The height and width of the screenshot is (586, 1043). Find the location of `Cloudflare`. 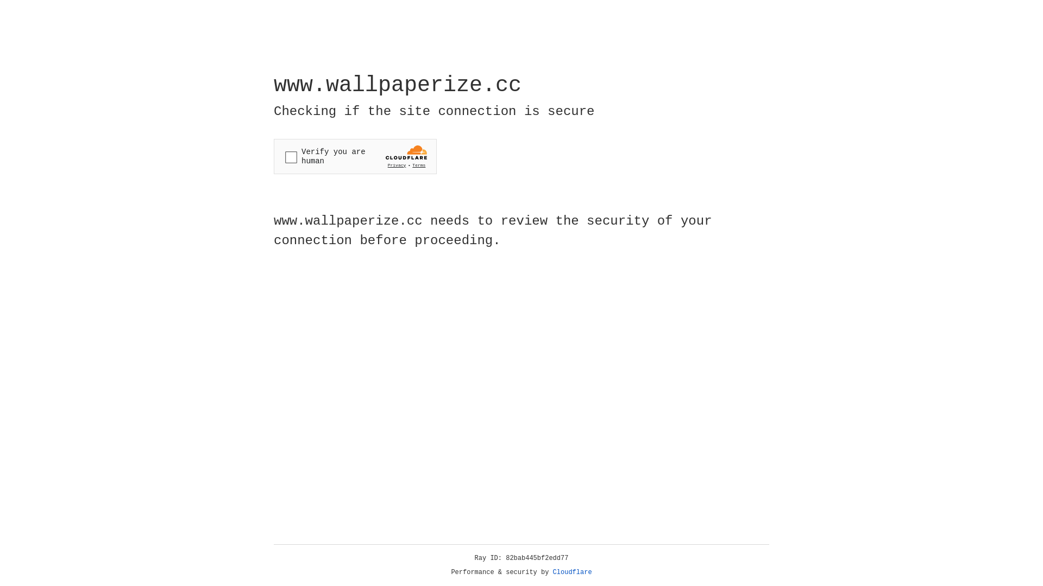

Cloudflare is located at coordinates (573, 572).